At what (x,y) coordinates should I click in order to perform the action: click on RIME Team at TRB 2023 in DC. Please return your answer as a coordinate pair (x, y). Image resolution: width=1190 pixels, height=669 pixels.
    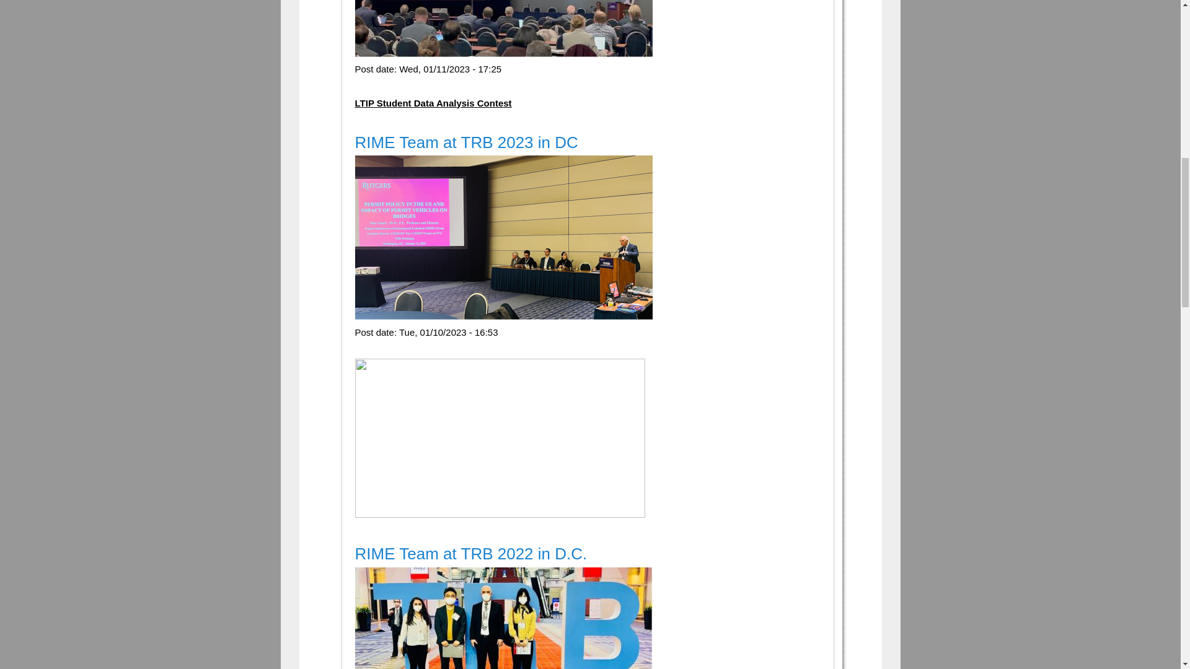
    Looking at the image, I should click on (466, 142).